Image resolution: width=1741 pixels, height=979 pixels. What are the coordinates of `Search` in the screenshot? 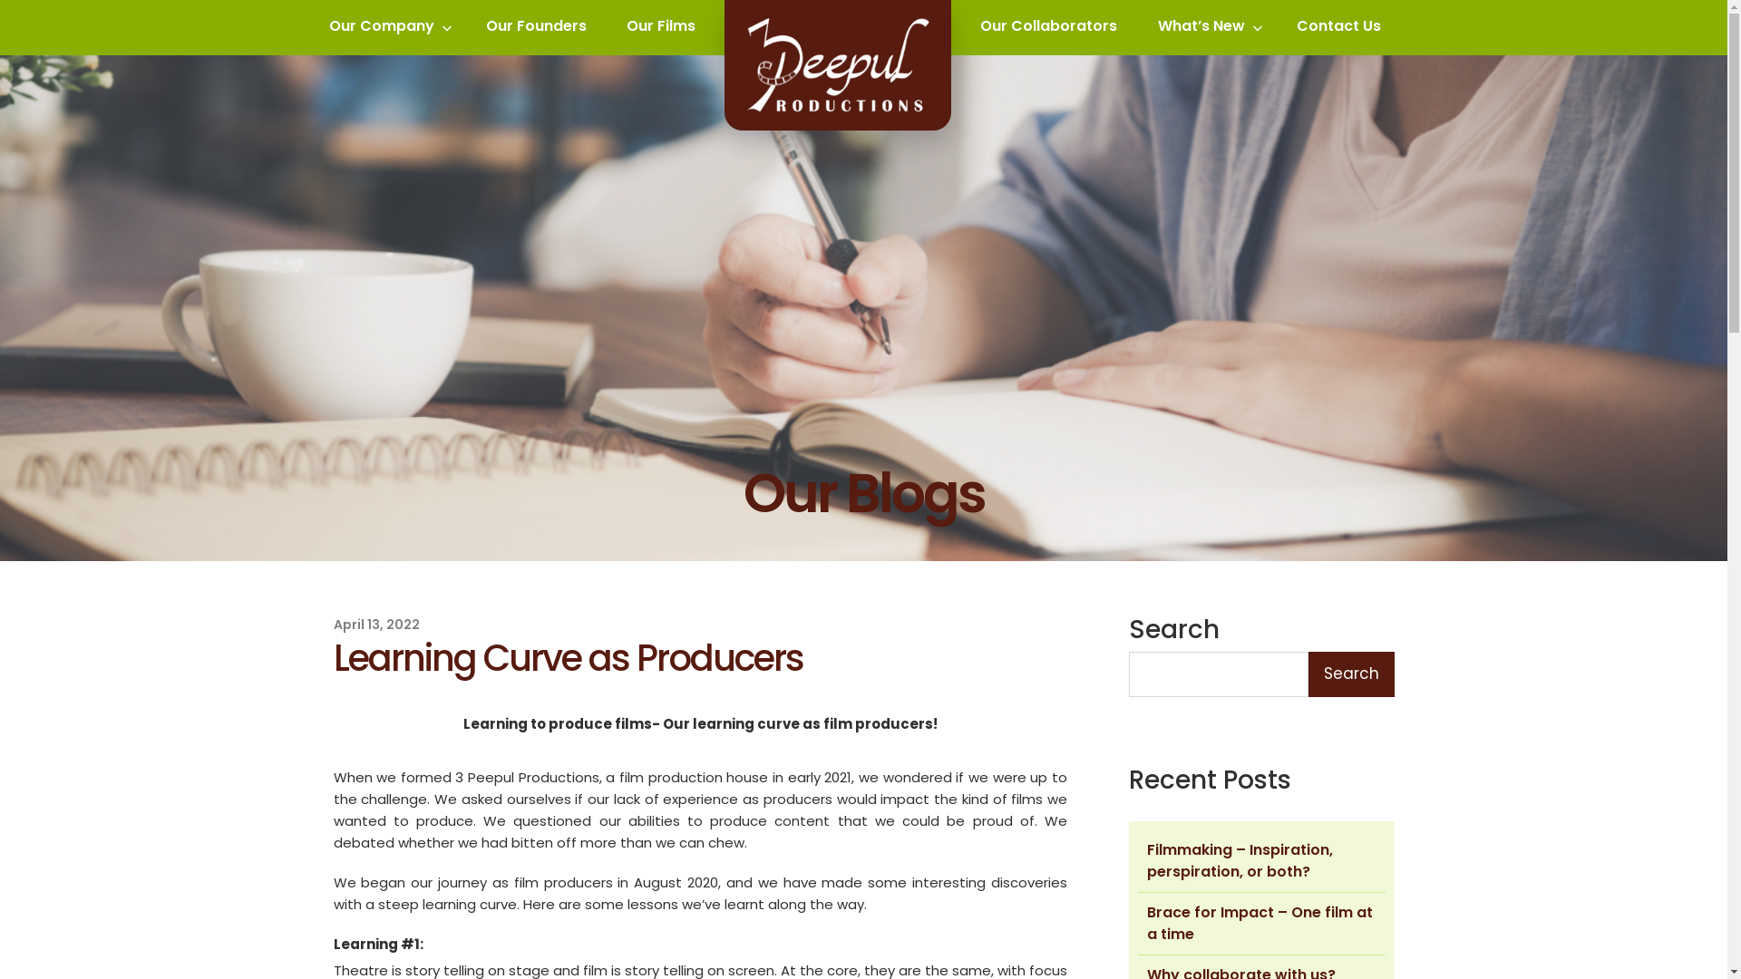 It's located at (1351, 674).